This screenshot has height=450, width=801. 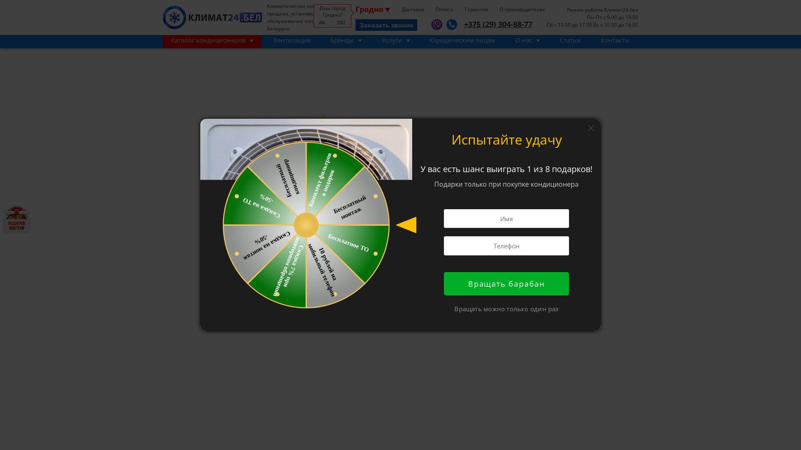 What do you see at coordinates (495, 24) in the screenshot?
I see `+375 (29) 304-88-77` at bounding box center [495, 24].